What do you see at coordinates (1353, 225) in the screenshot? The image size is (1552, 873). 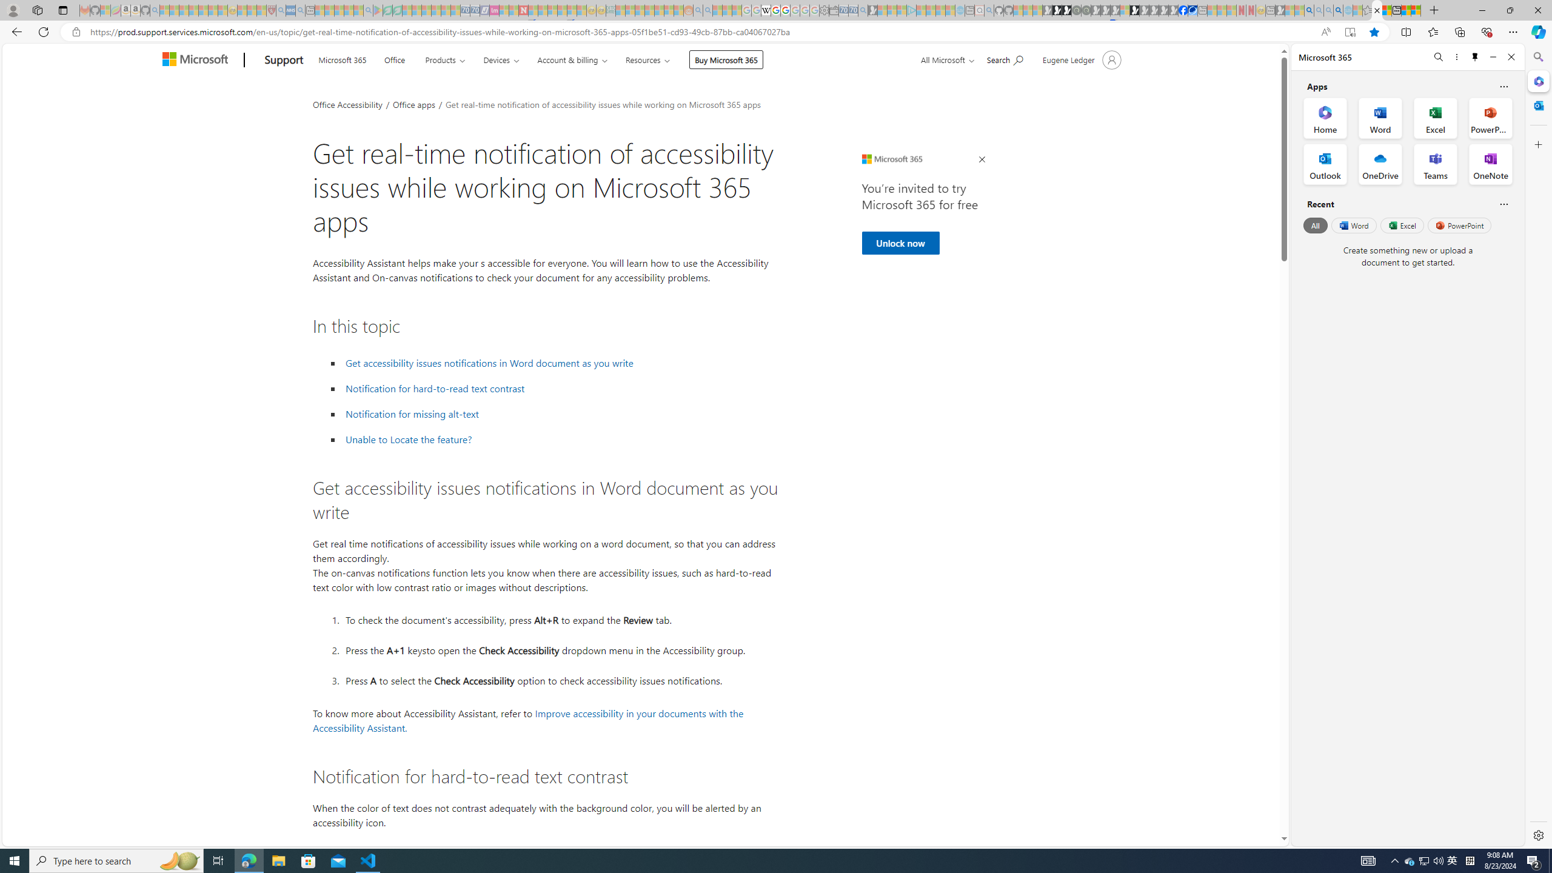 I see `Word` at bounding box center [1353, 225].